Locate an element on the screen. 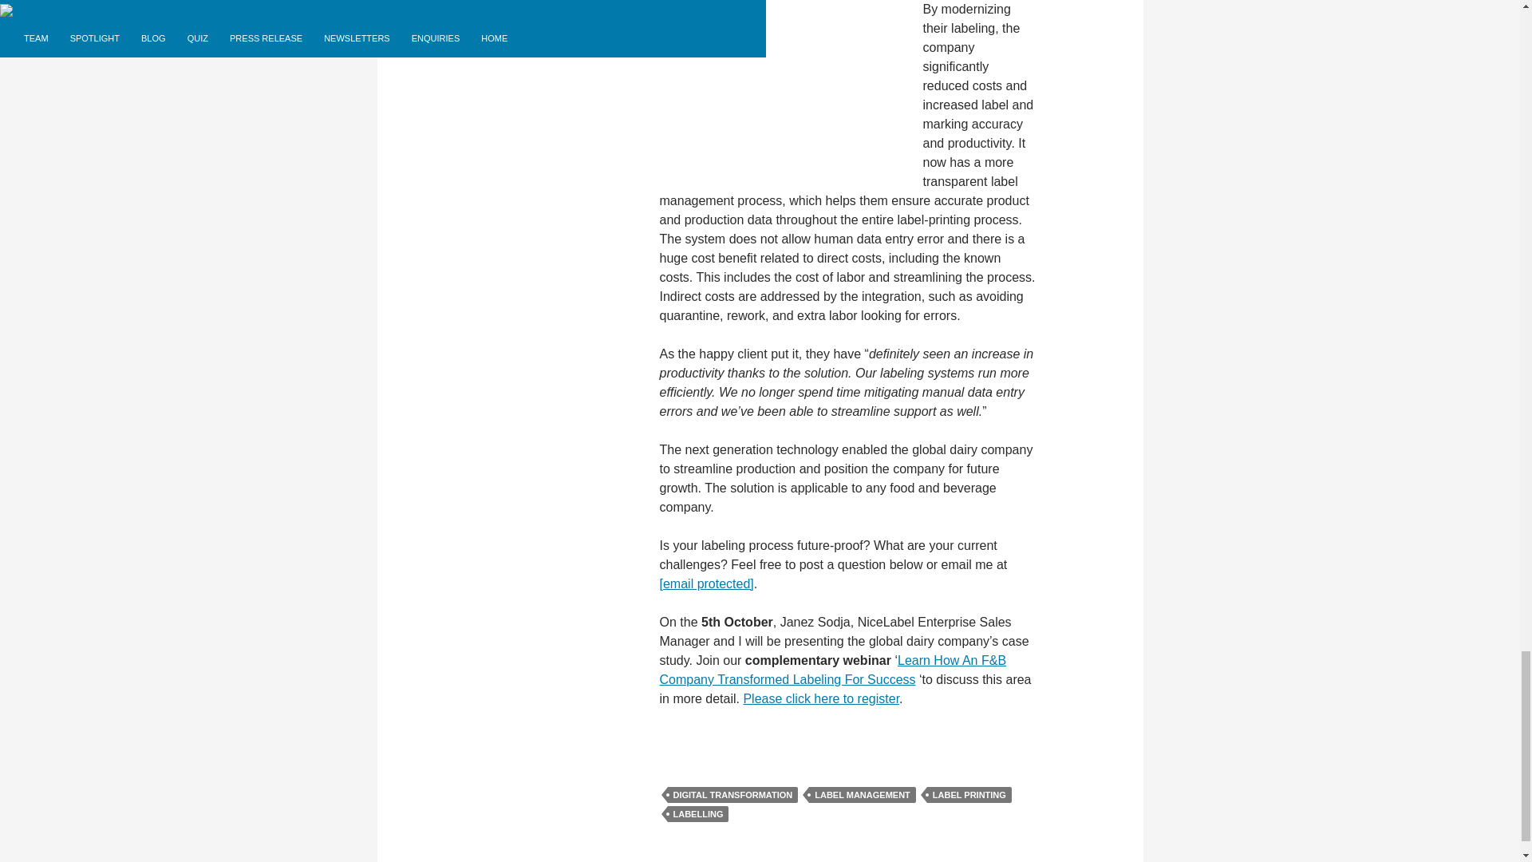  Please click here to register is located at coordinates (821, 699).